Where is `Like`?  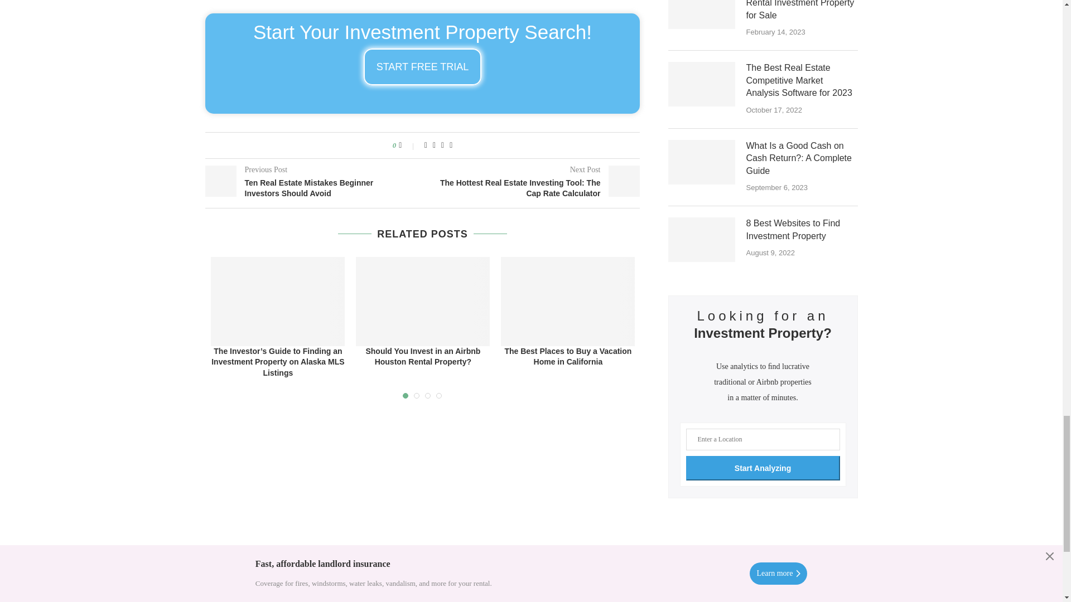
Like is located at coordinates (407, 145).